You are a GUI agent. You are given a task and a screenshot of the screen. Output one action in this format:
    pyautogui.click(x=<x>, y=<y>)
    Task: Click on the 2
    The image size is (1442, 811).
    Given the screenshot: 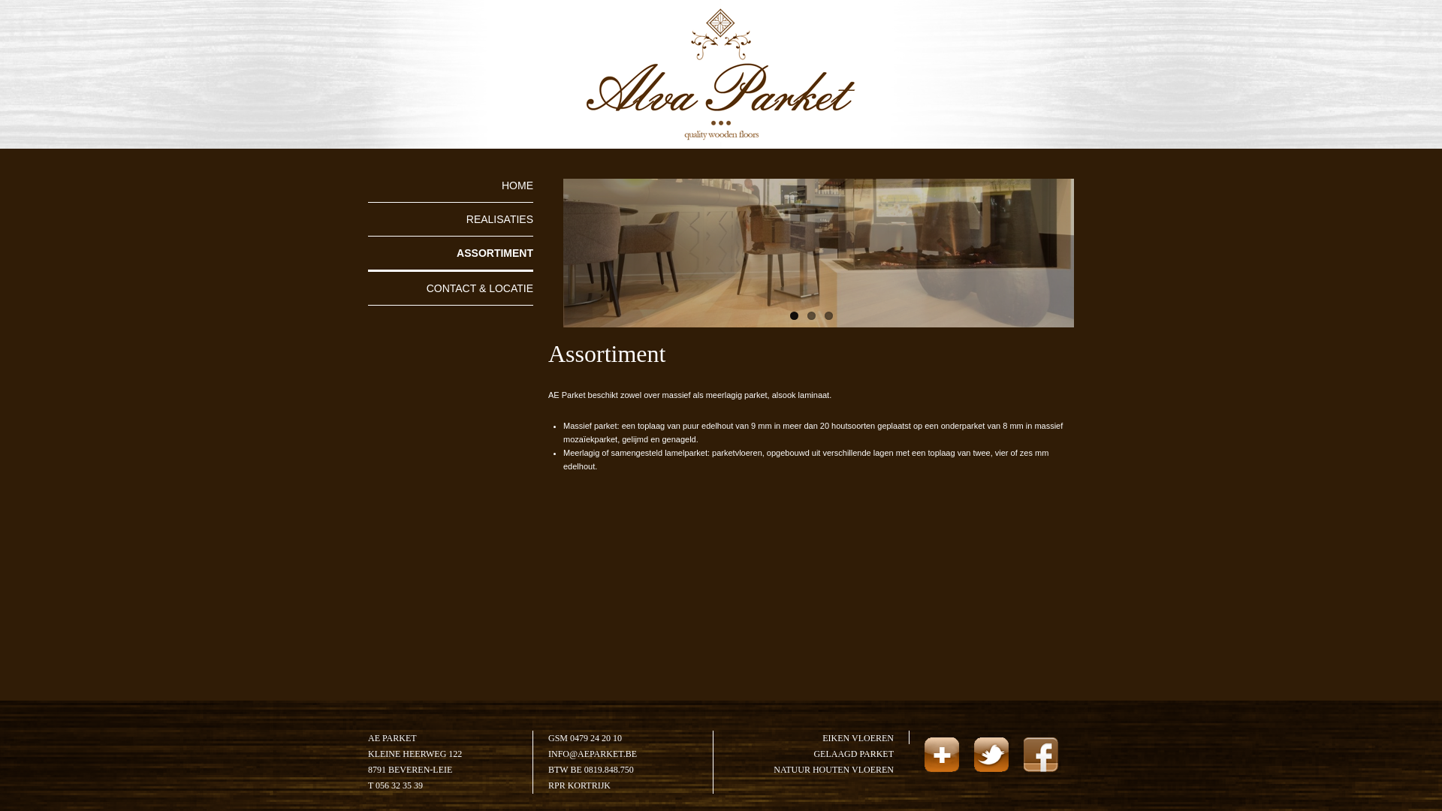 What is the action you would take?
    pyautogui.click(x=811, y=315)
    